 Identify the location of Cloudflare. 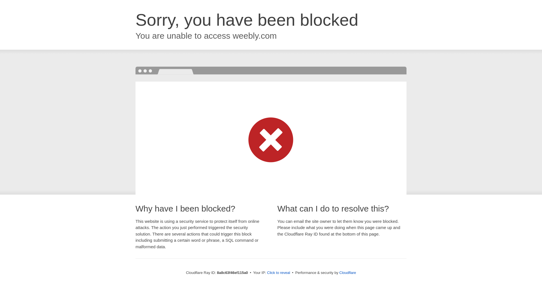
(348, 273).